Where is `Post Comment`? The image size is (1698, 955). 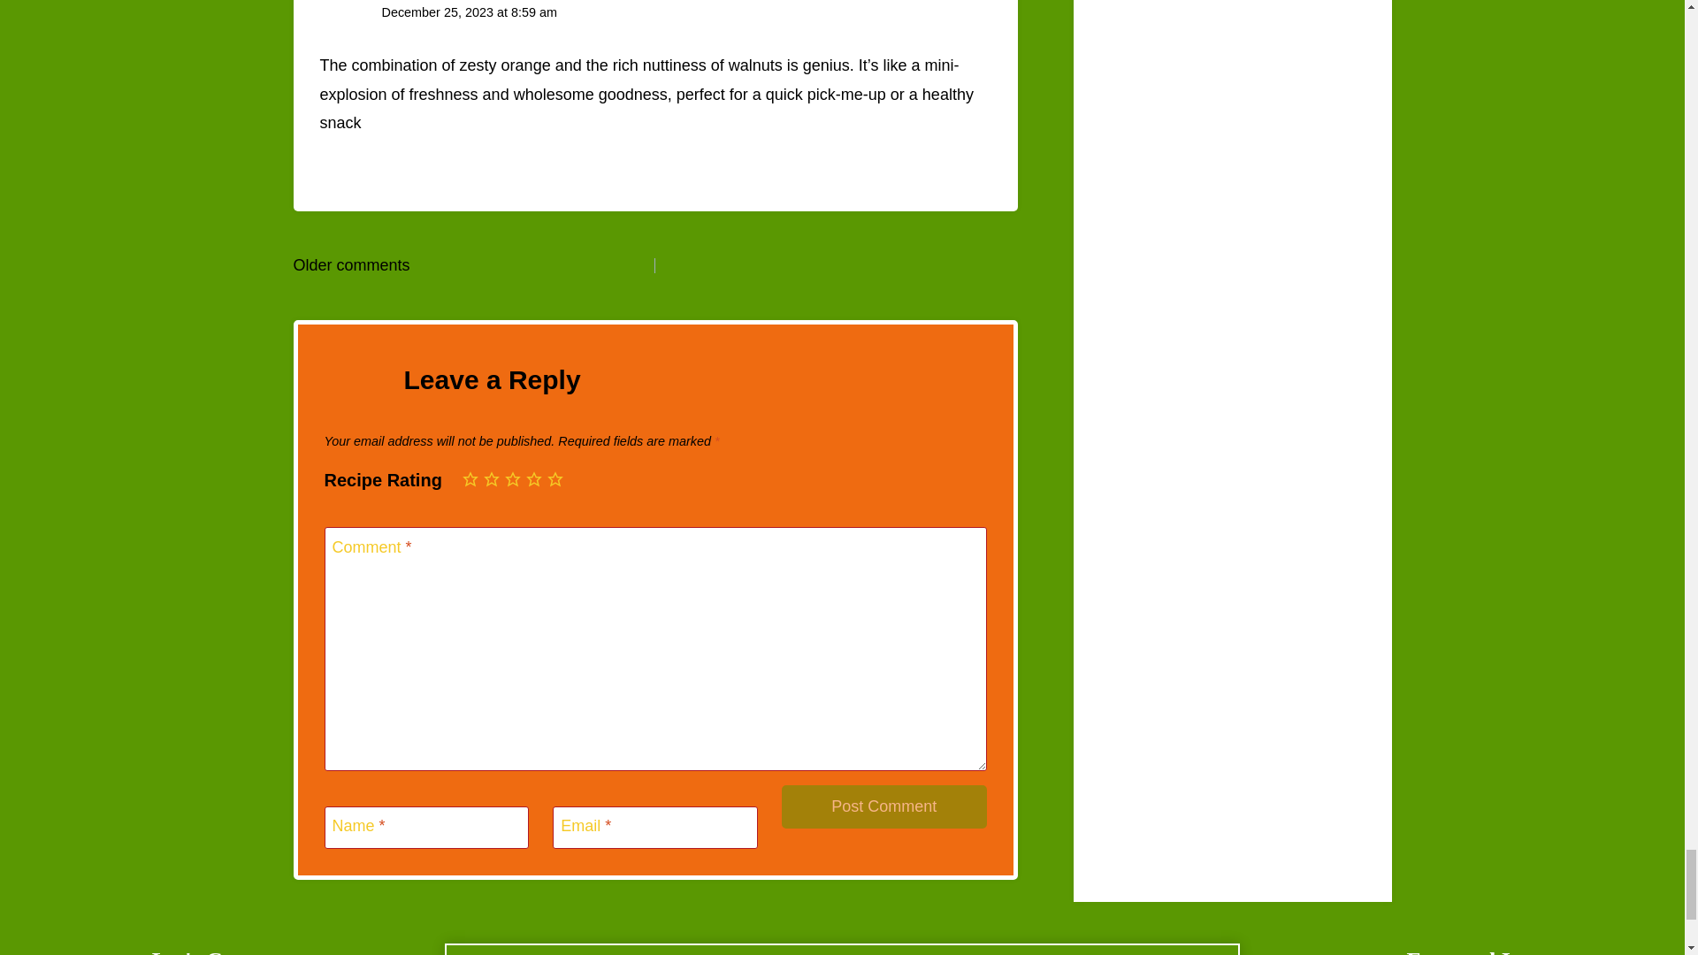
Post Comment is located at coordinates (883, 806).